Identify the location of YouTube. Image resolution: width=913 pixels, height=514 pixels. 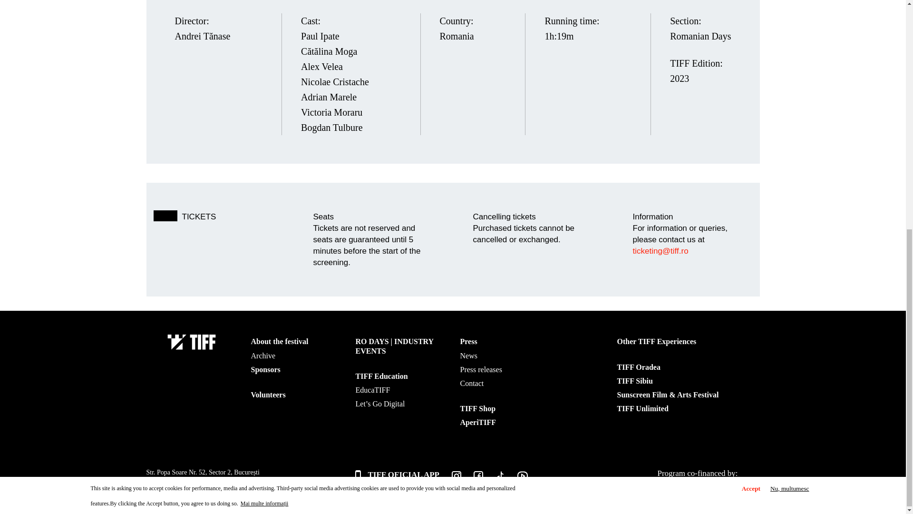
(516, 478).